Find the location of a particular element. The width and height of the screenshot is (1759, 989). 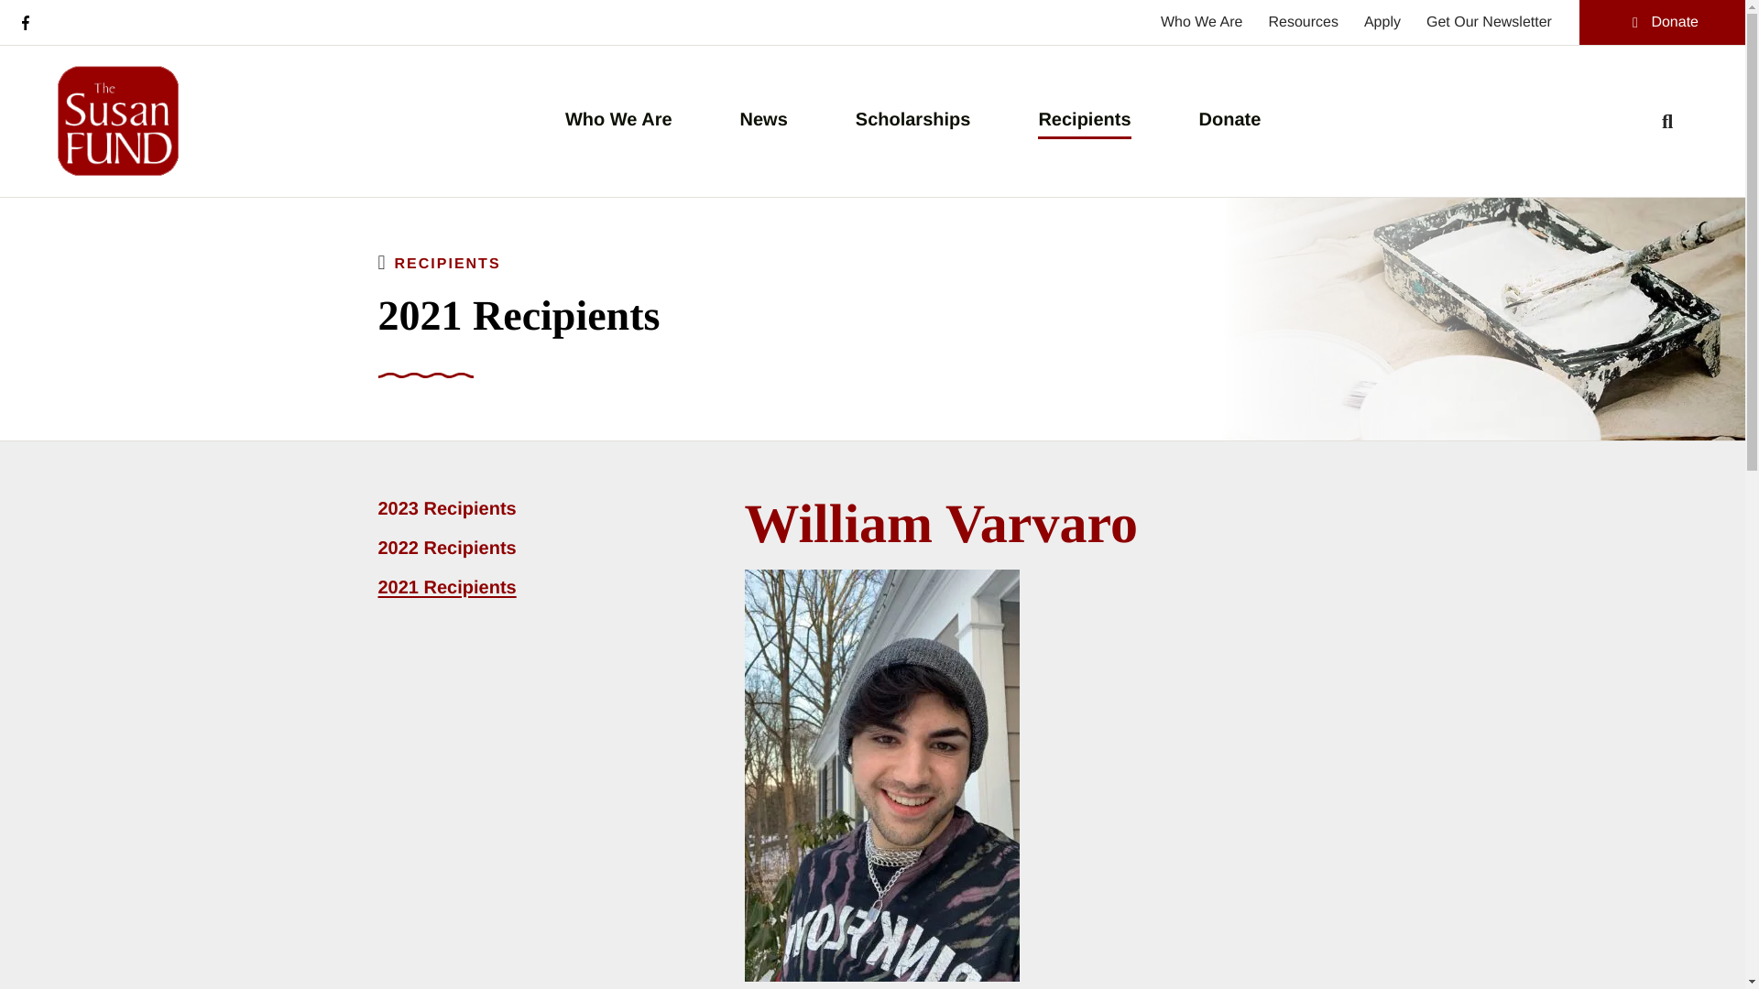

Apply is located at coordinates (1382, 22).